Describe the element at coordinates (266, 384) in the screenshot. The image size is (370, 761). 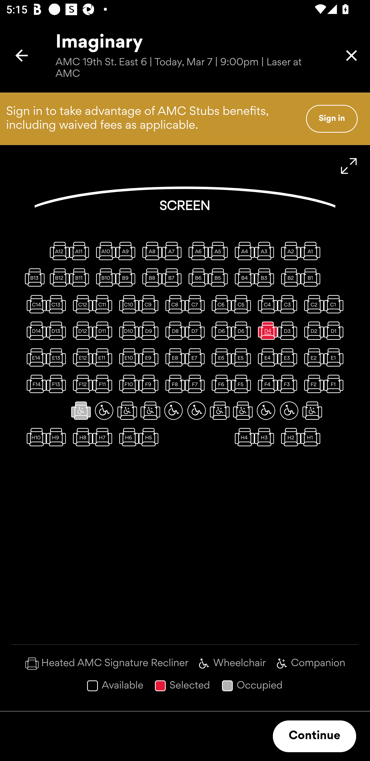
I see `F4, Regular seat, available` at that location.